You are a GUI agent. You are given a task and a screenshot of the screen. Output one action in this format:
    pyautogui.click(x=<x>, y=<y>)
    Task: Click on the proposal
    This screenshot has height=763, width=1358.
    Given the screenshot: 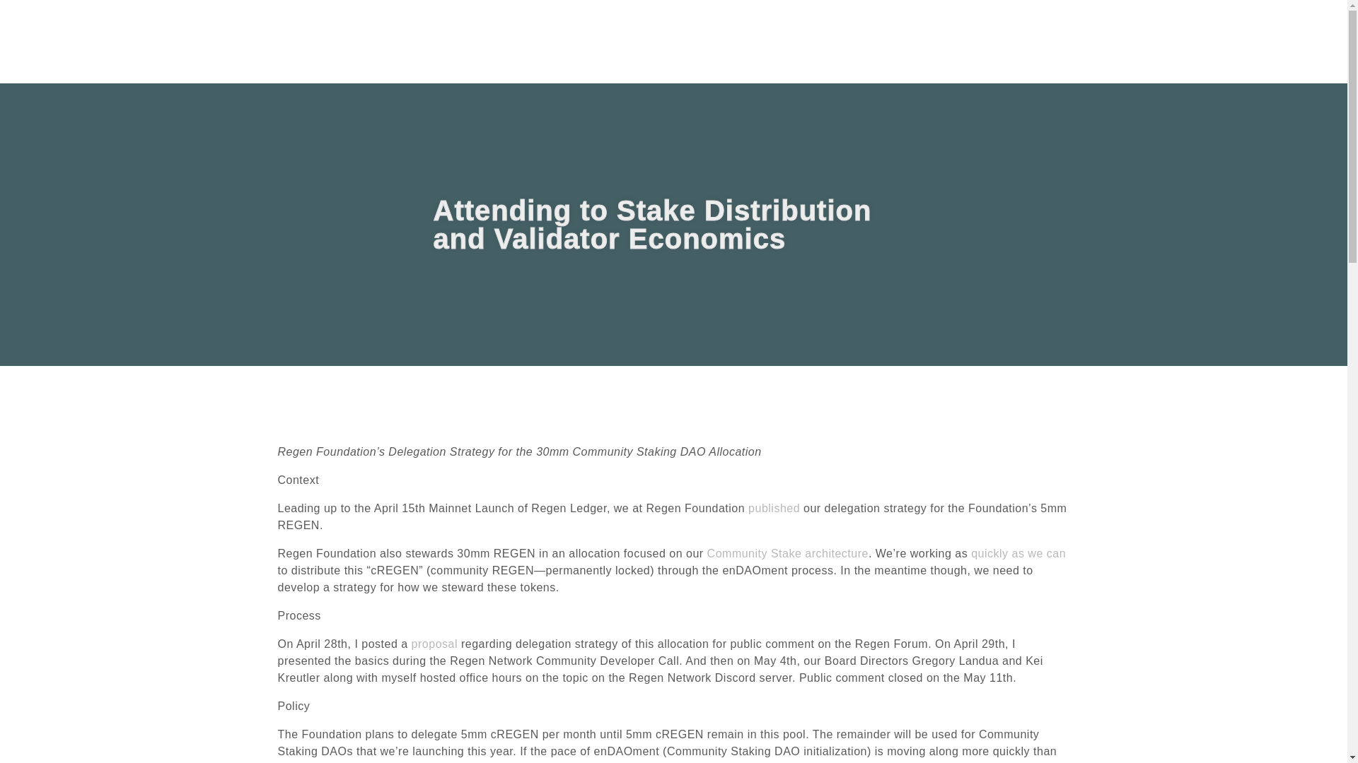 What is the action you would take?
    pyautogui.click(x=434, y=644)
    